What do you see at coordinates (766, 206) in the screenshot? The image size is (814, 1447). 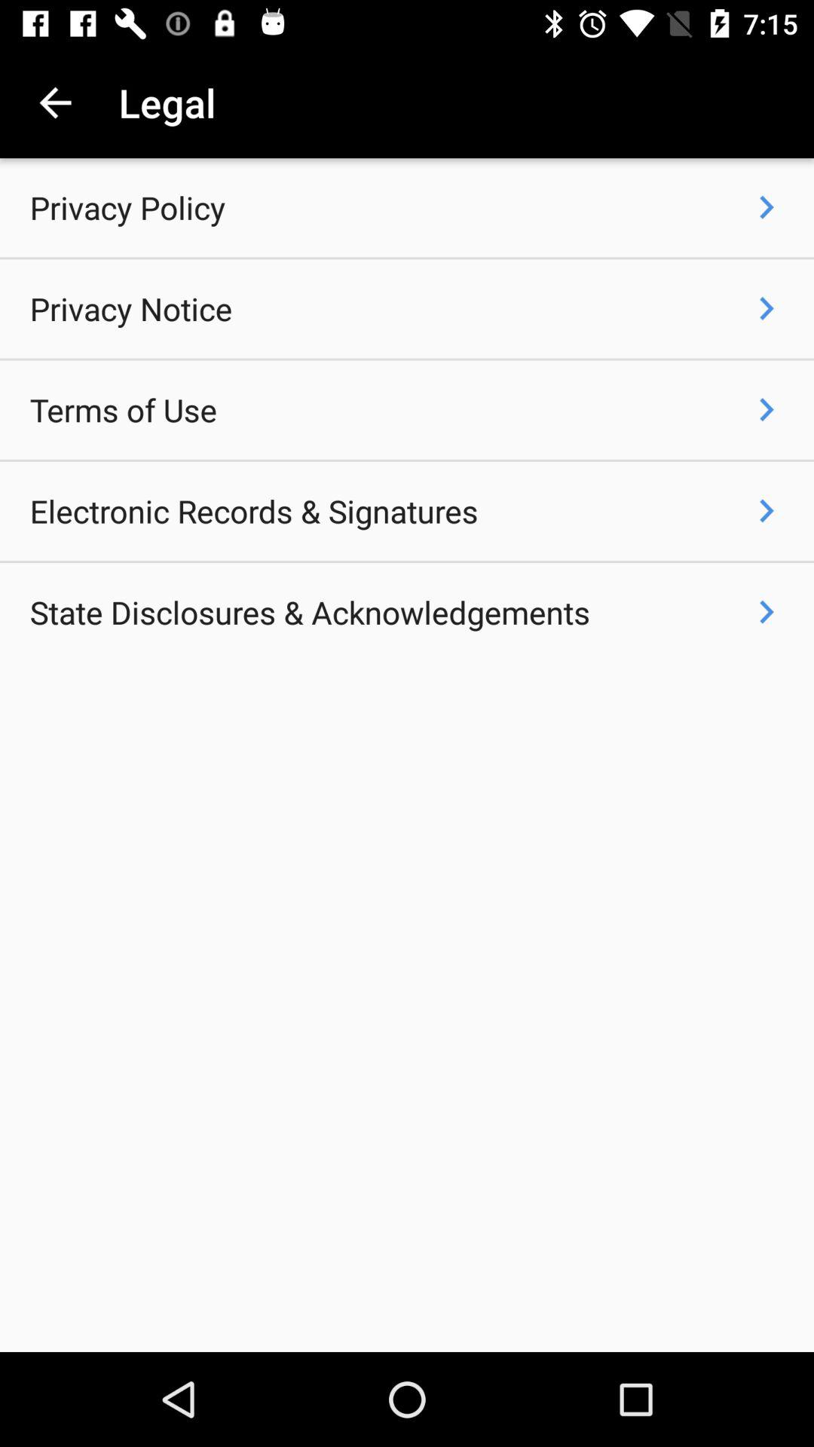 I see `click icon to the right of privacy policy icon` at bounding box center [766, 206].